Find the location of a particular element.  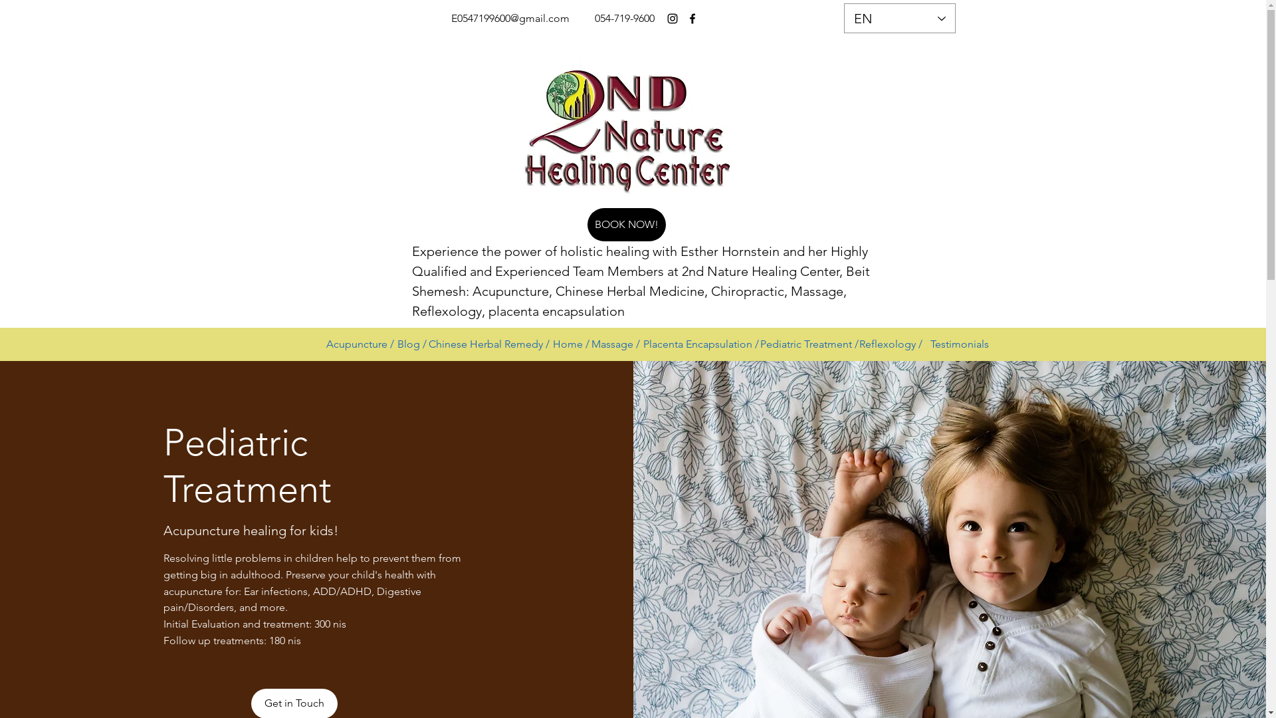

Reflexology / is located at coordinates (891, 344).